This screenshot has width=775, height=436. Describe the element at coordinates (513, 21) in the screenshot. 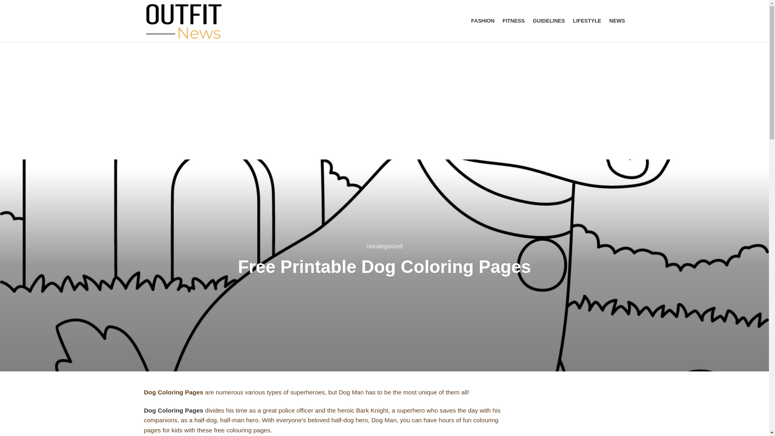

I see `FITNESS` at that location.